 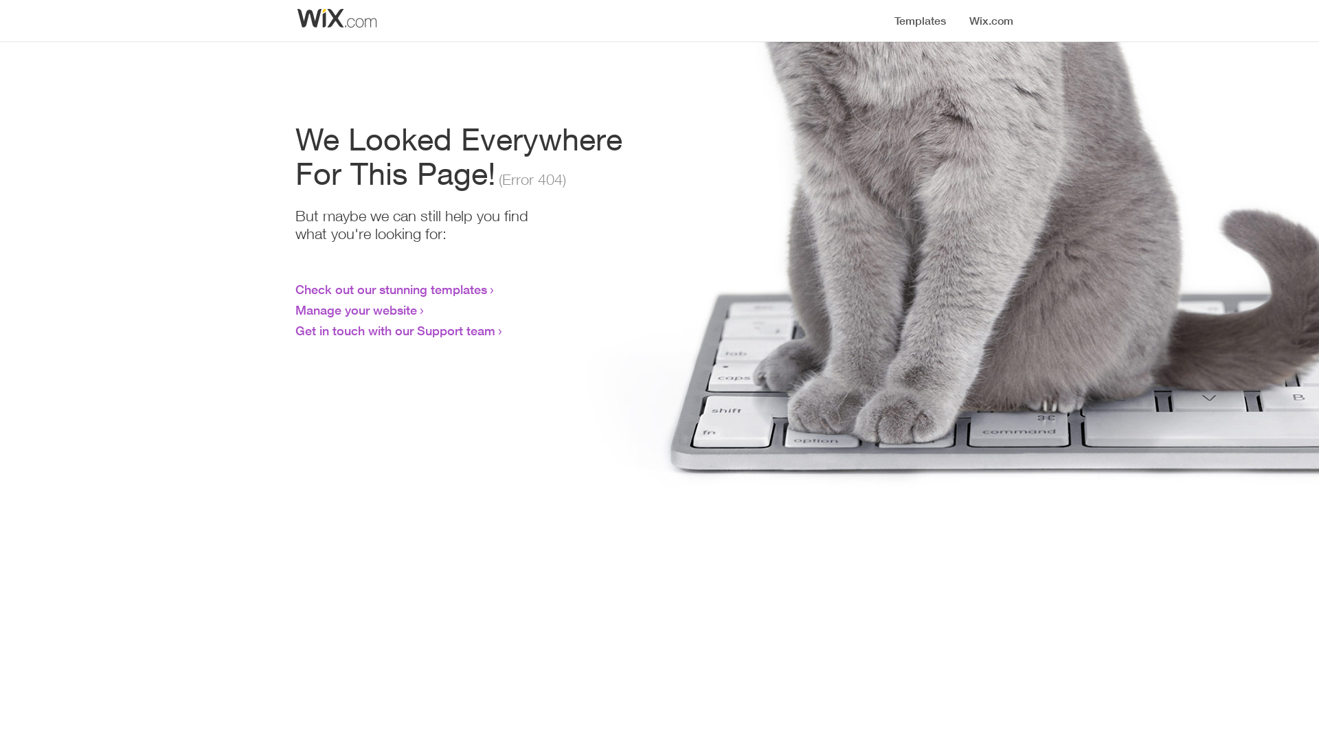 What do you see at coordinates (392, 289) in the screenshot?
I see `Check out our stunning templates` at bounding box center [392, 289].